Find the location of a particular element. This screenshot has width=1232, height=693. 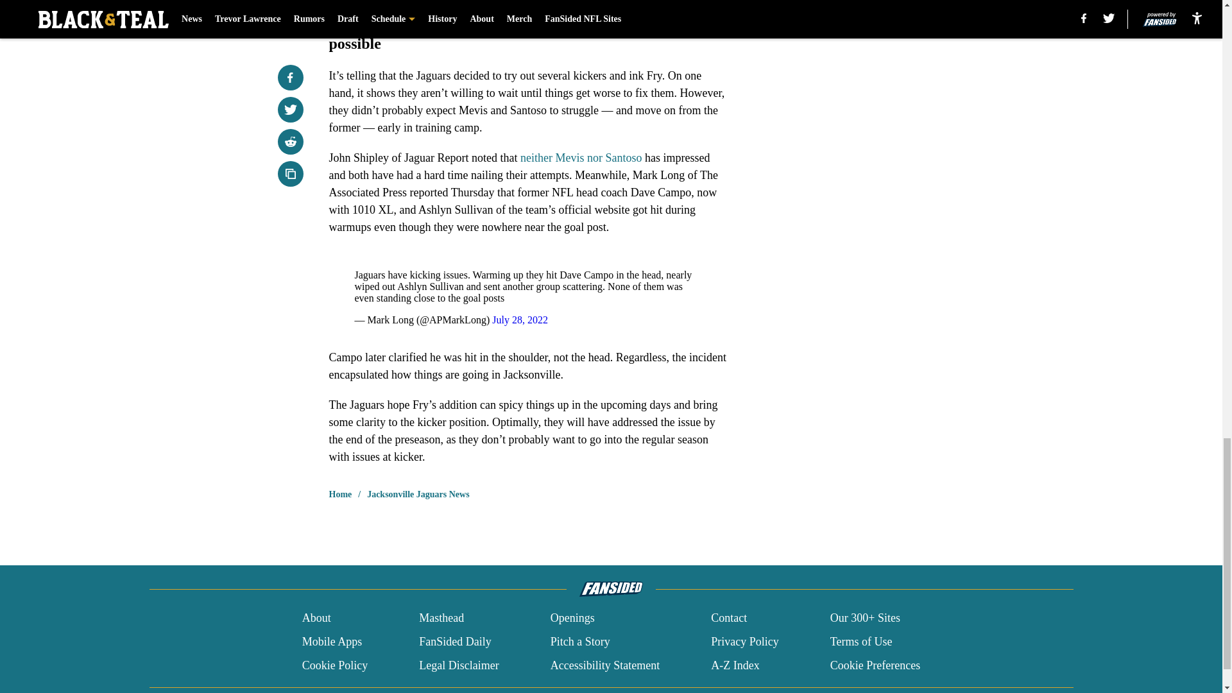

Pitch a Story is located at coordinates (580, 642).